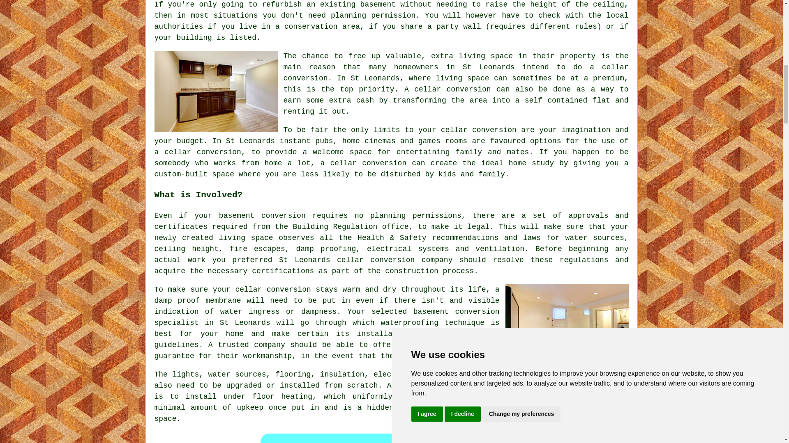 The width and height of the screenshot is (789, 443). I want to click on Cellar Conversion Specialist Quotes in St Leonards Dorset, so click(391, 437).